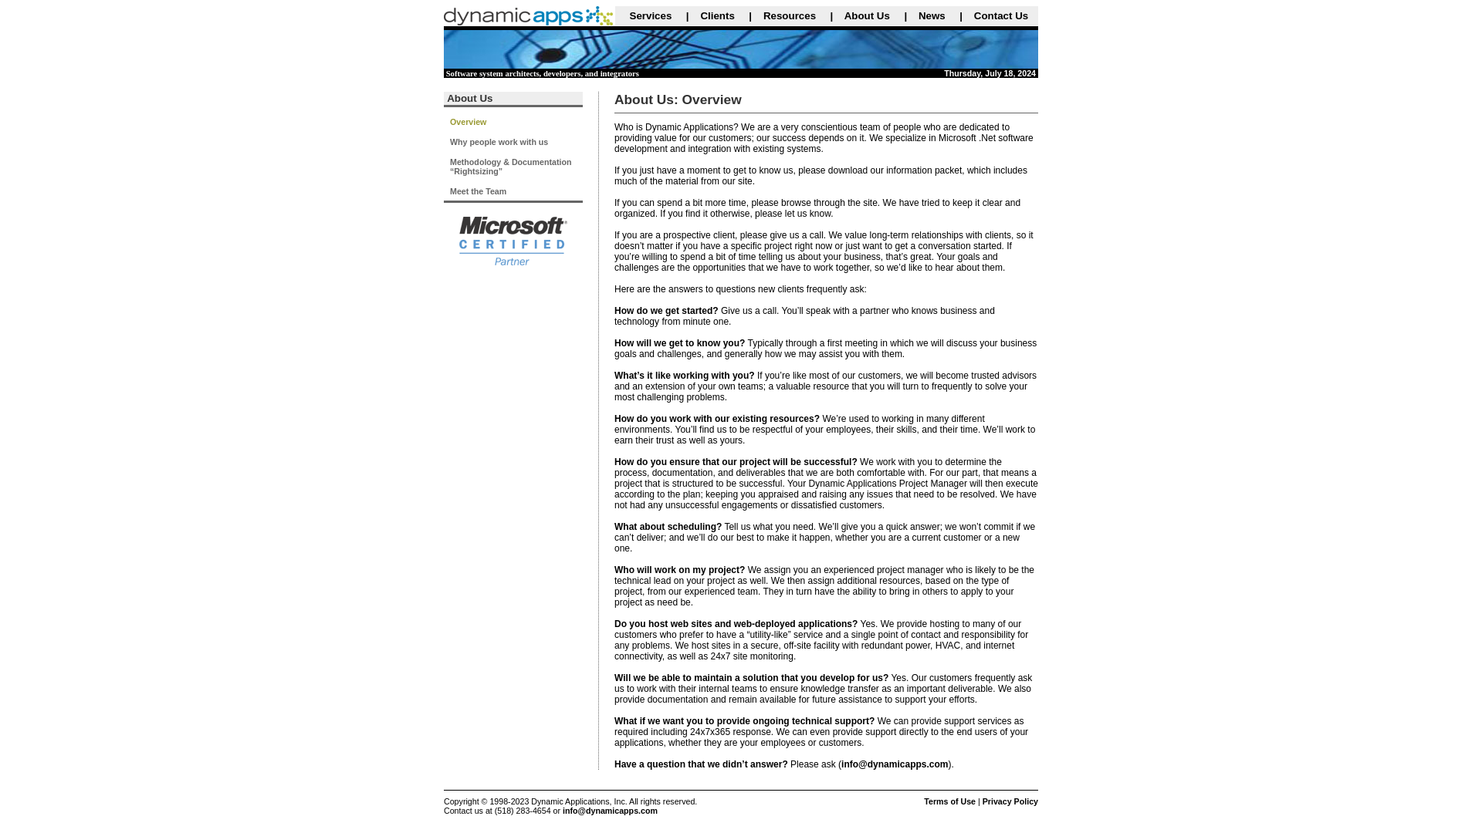  What do you see at coordinates (789, 15) in the screenshot?
I see `Resources` at bounding box center [789, 15].